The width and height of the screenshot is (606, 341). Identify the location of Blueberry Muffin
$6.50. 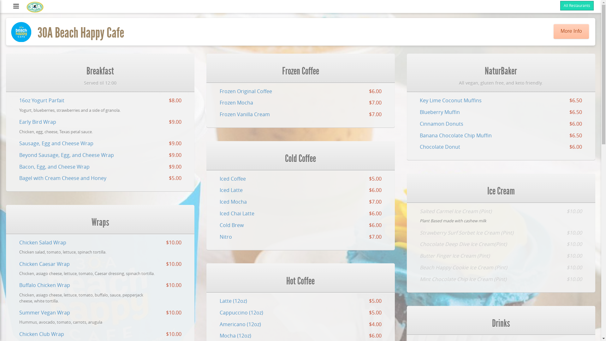
(501, 114).